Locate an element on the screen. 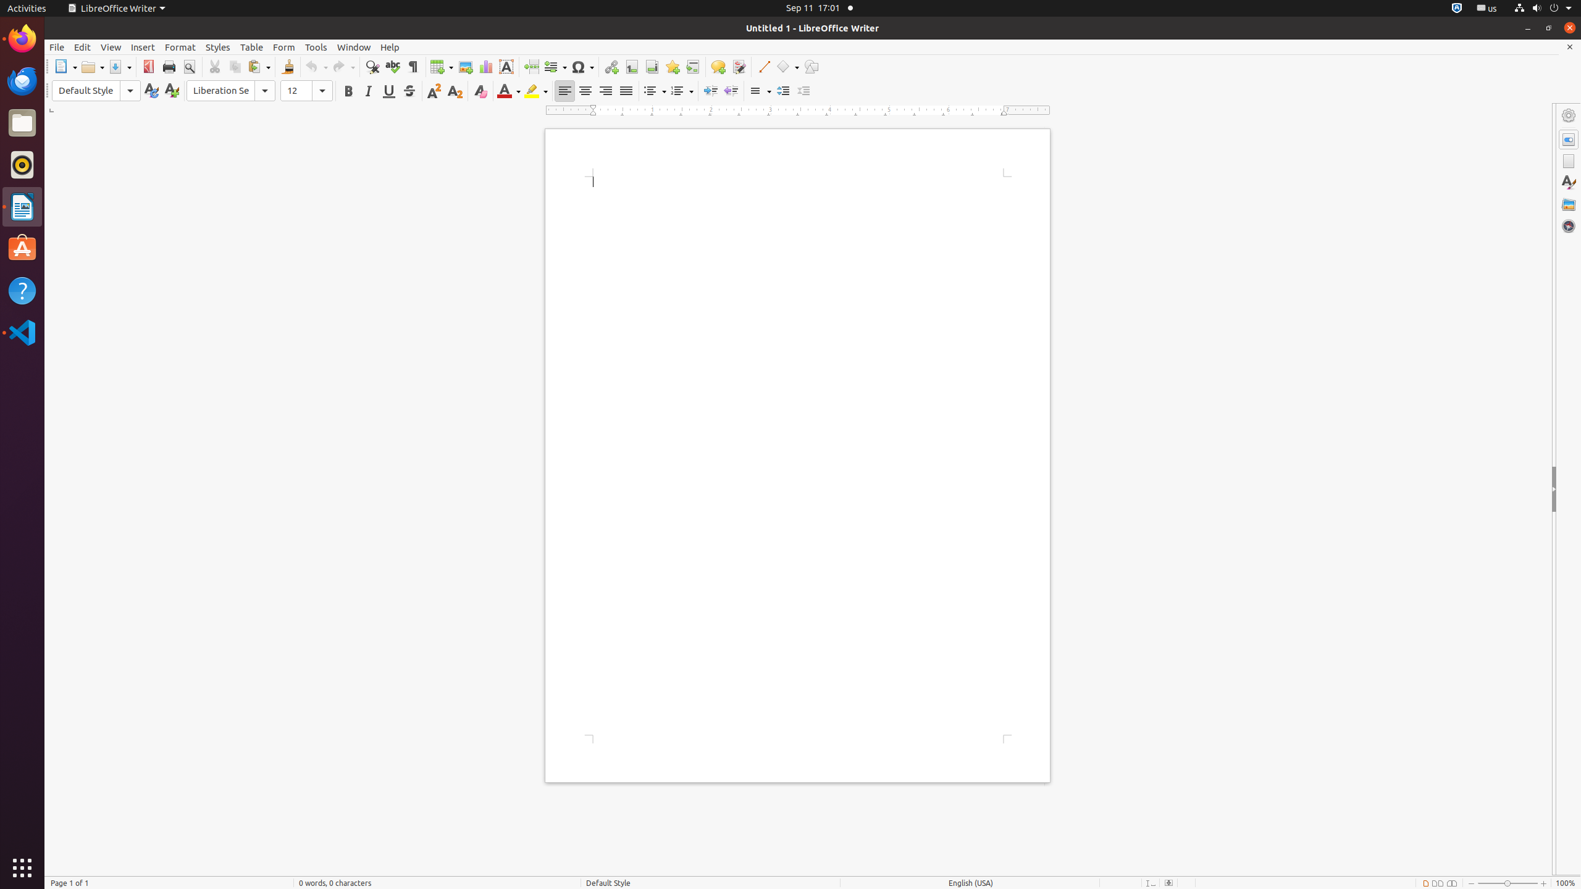 The width and height of the screenshot is (1581, 889). Field is located at coordinates (555, 67).